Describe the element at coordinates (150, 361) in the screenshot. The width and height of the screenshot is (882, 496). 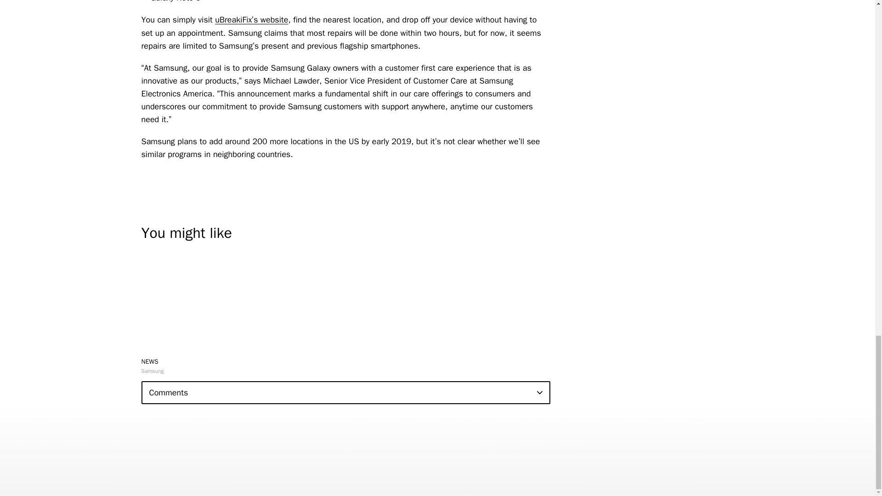
I see `NEWS` at that location.